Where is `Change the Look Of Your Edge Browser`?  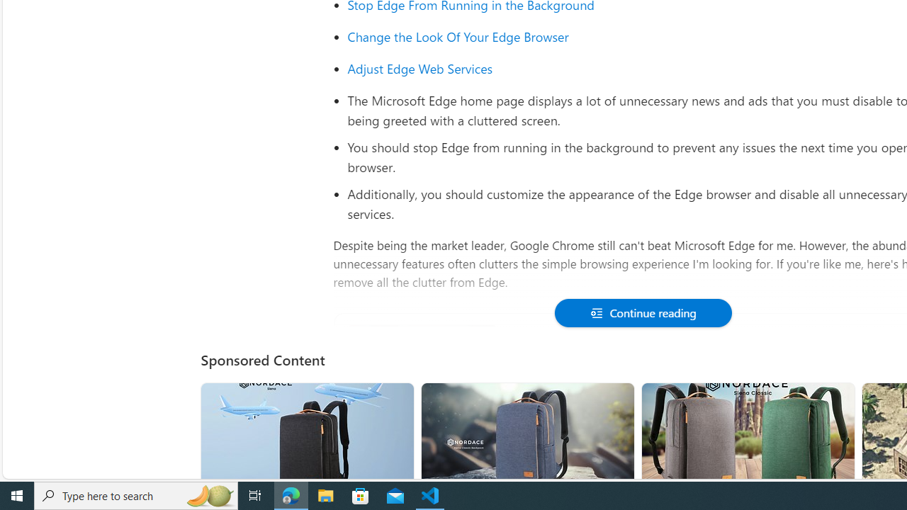
Change the Look Of Your Edge Browser is located at coordinates (458, 37).